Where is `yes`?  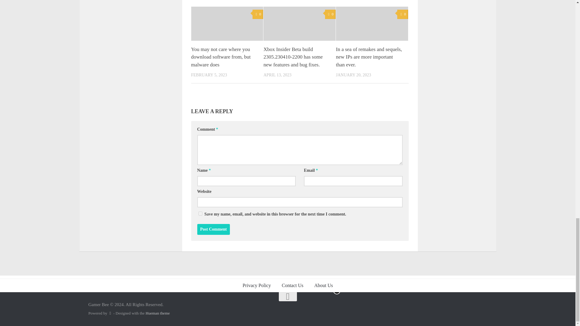 yes is located at coordinates (200, 213).